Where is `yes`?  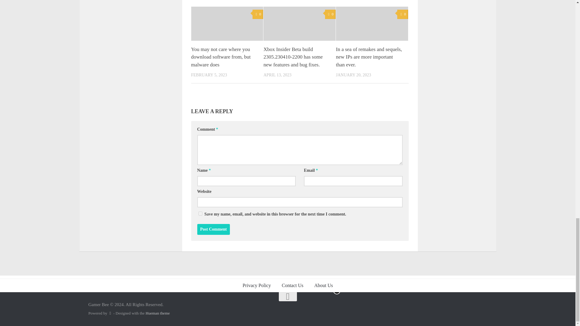 yes is located at coordinates (200, 213).